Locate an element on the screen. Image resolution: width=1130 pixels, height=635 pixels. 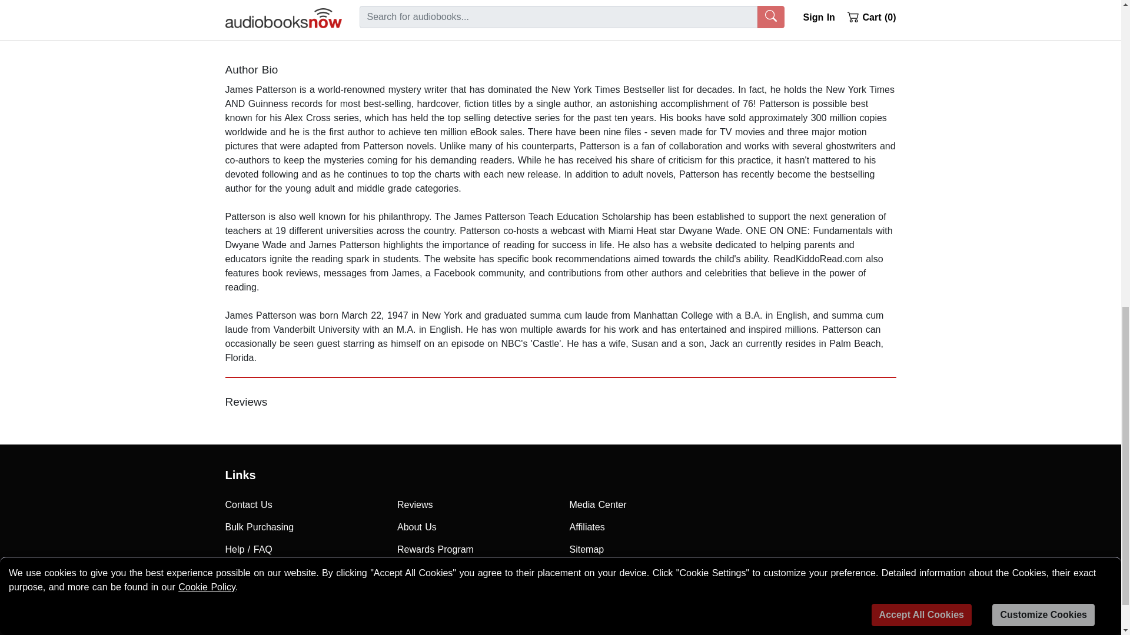
Contact Us is located at coordinates (303, 505).